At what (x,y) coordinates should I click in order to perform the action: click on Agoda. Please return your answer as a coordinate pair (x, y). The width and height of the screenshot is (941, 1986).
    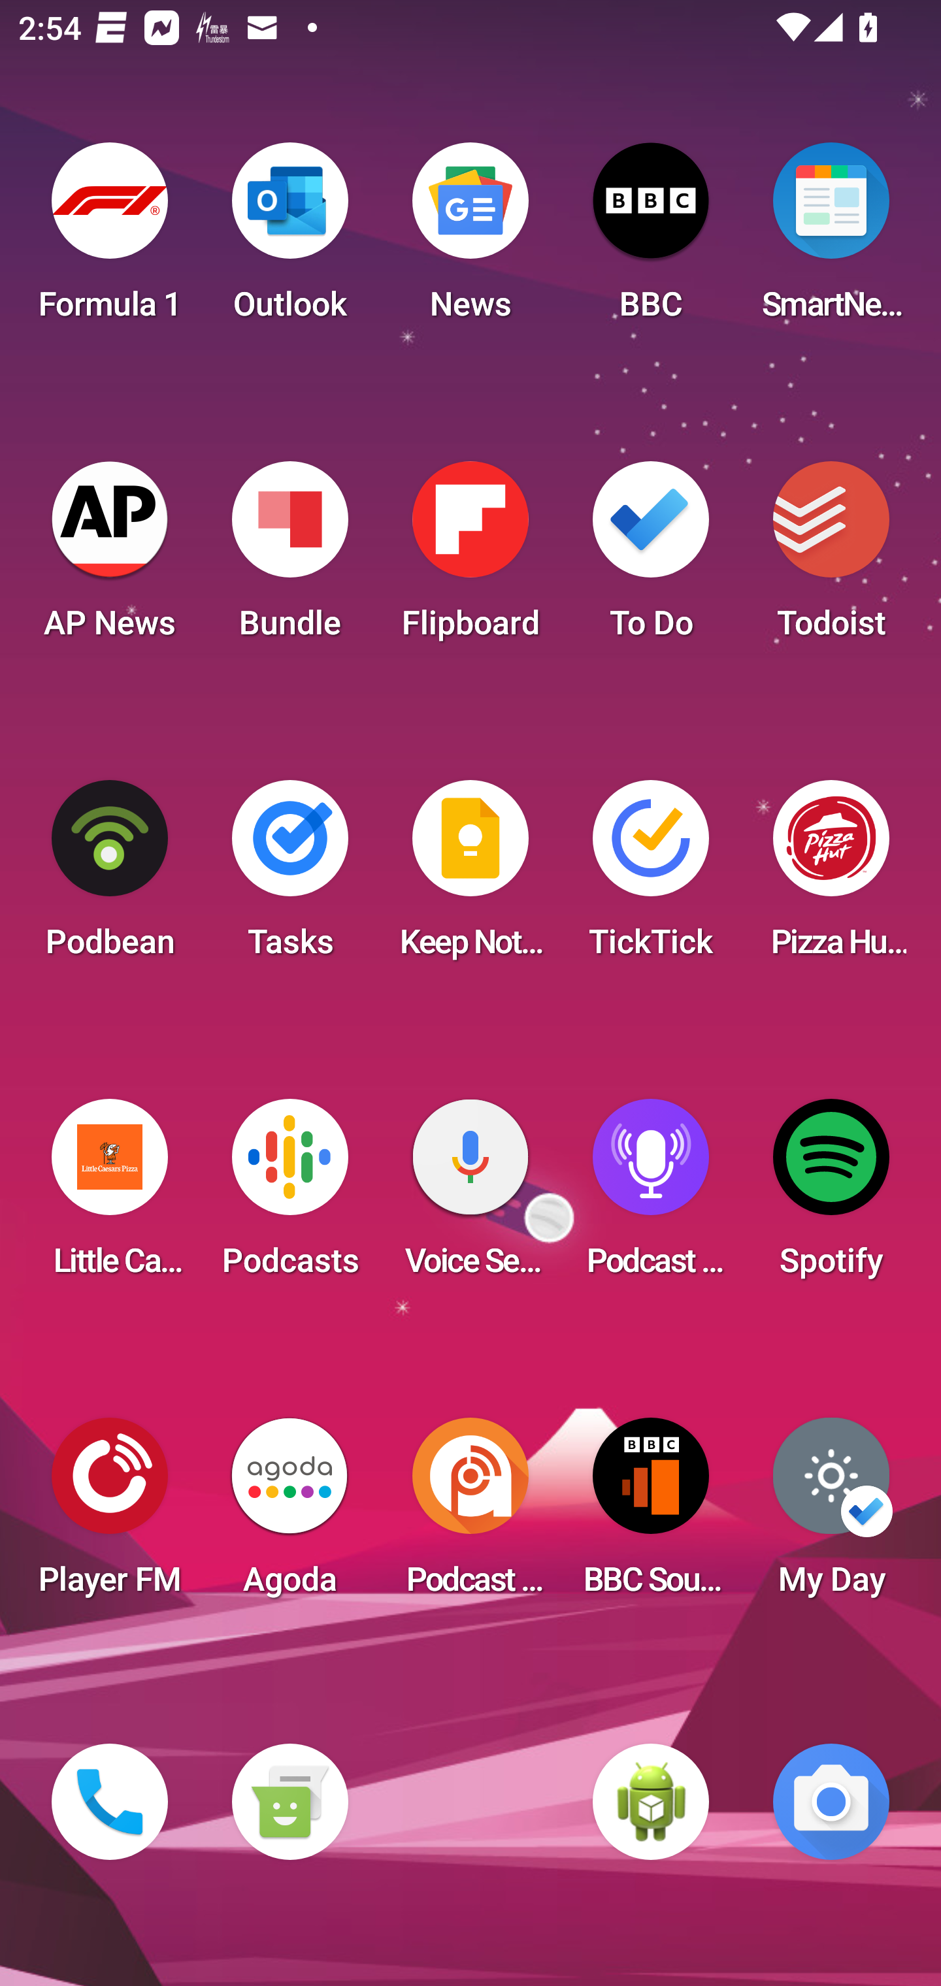
    Looking at the image, I should click on (289, 1514).